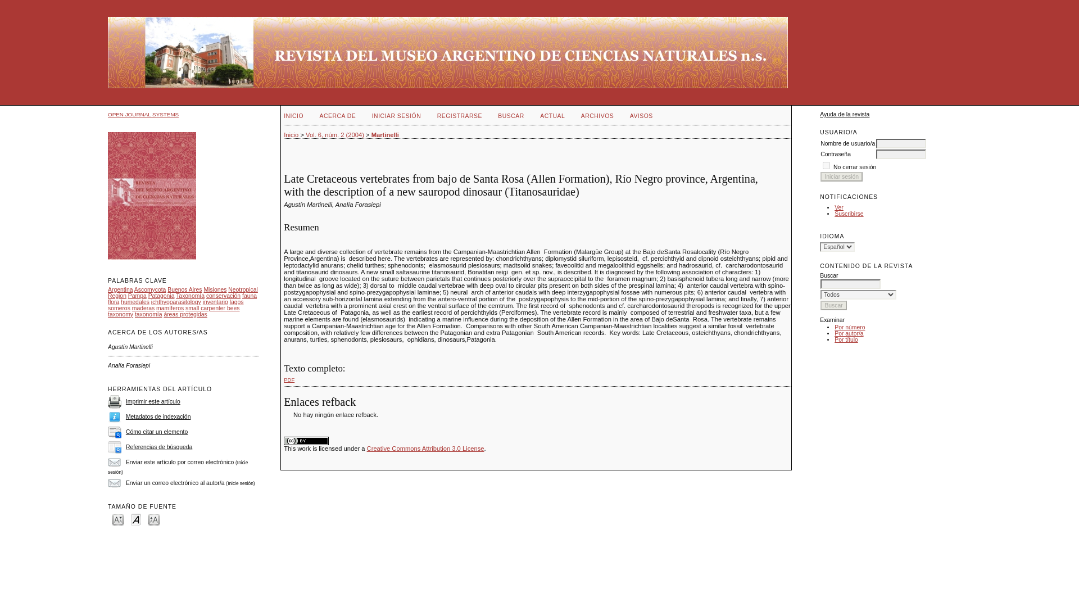 This screenshot has width=1079, height=607. I want to click on inventario, so click(215, 302).